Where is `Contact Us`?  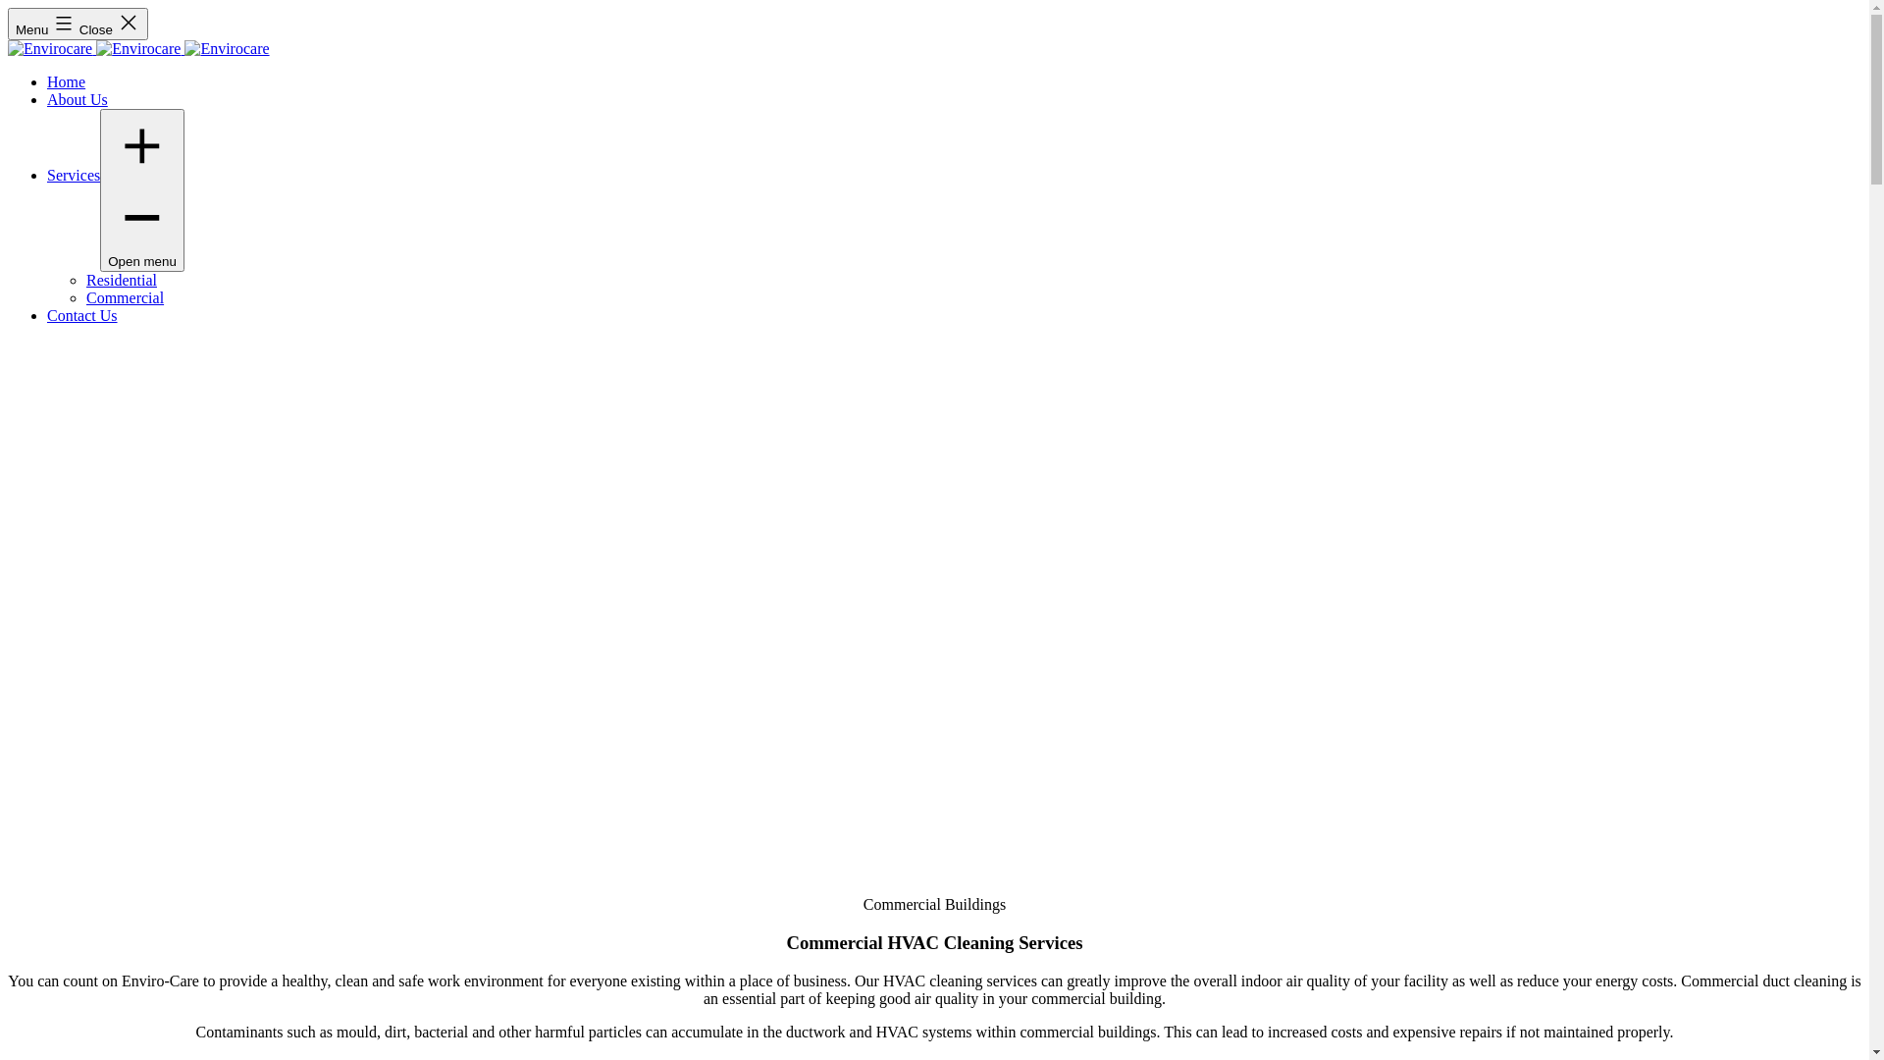 Contact Us is located at coordinates (82, 316).